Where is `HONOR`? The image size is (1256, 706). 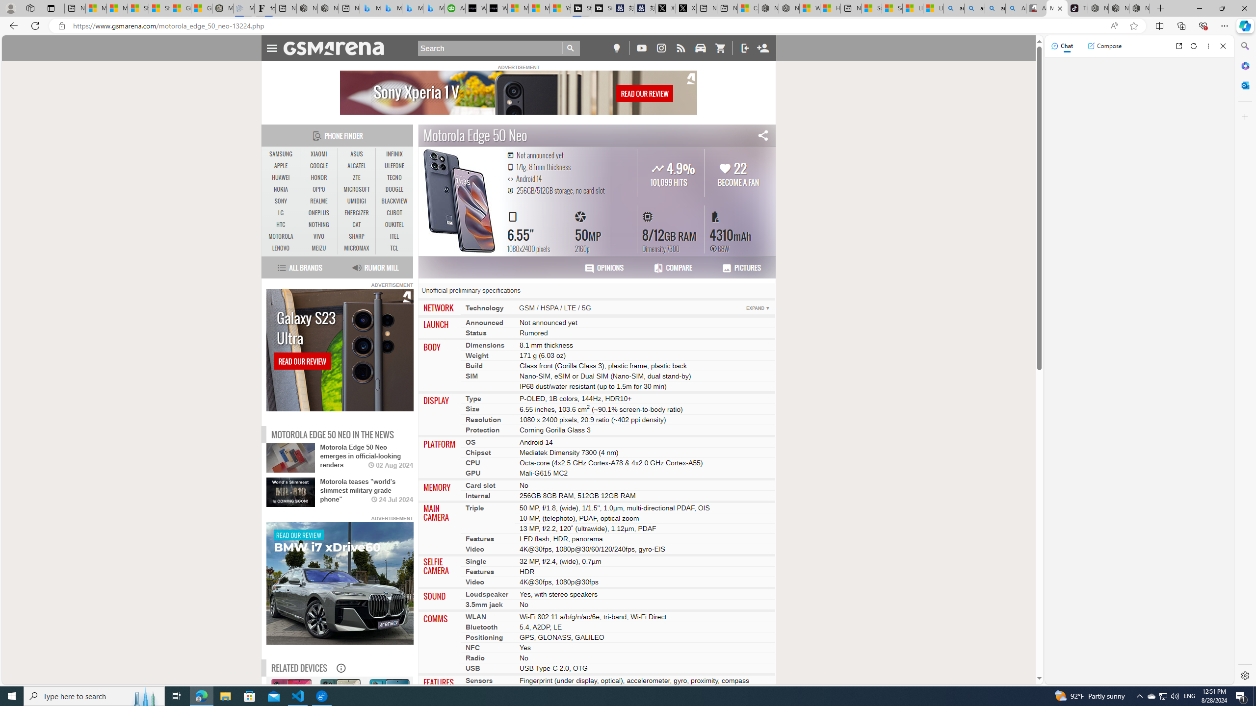 HONOR is located at coordinates (319, 177).